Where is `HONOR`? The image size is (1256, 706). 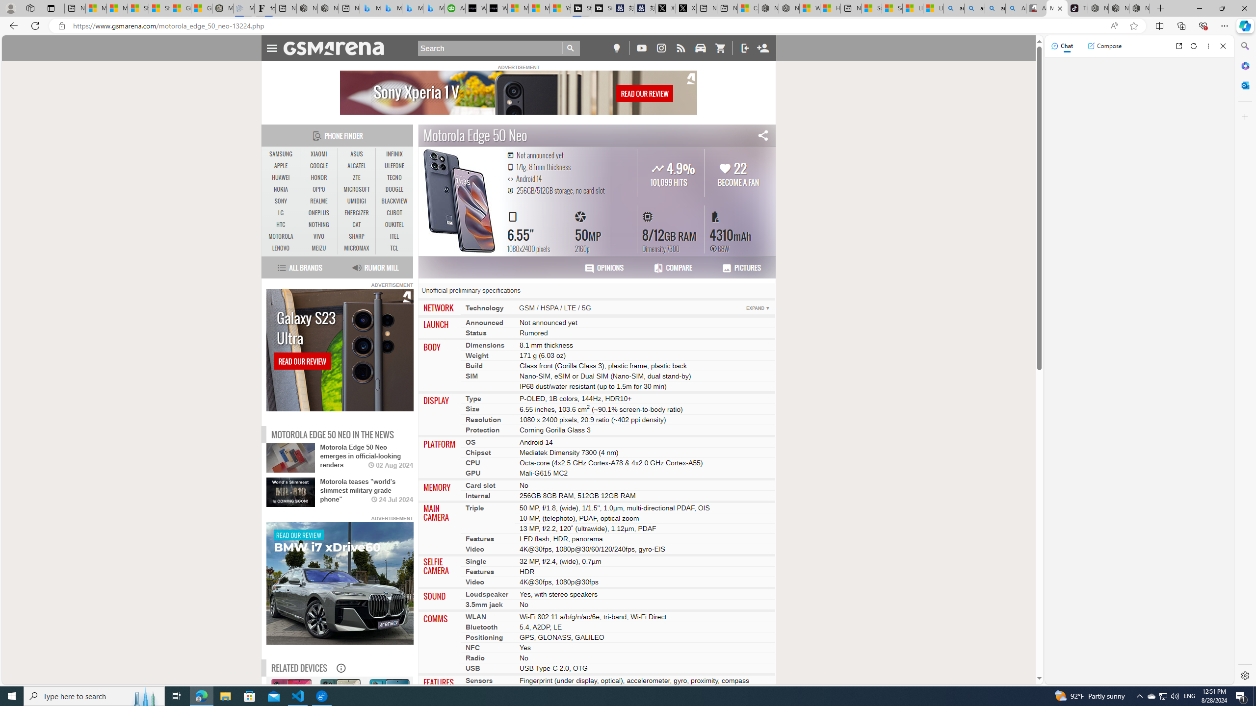 HONOR is located at coordinates (319, 177).